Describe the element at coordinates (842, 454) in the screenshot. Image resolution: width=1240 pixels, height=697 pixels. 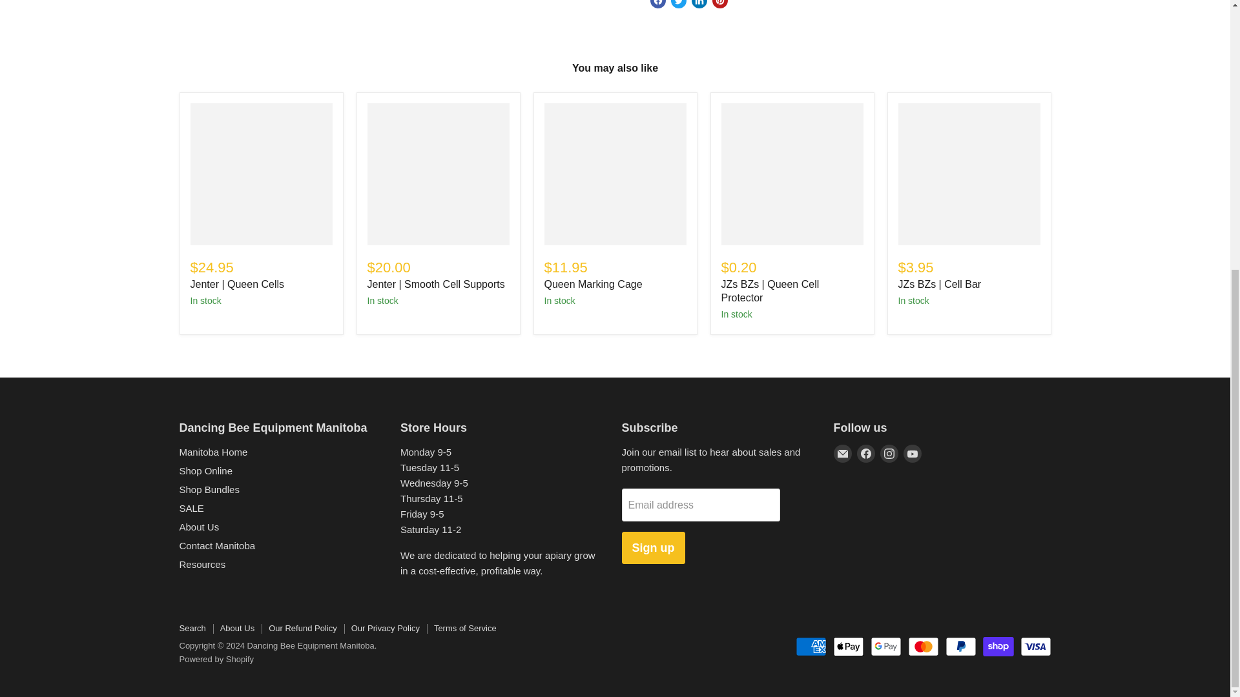
I see `Email` at that location.